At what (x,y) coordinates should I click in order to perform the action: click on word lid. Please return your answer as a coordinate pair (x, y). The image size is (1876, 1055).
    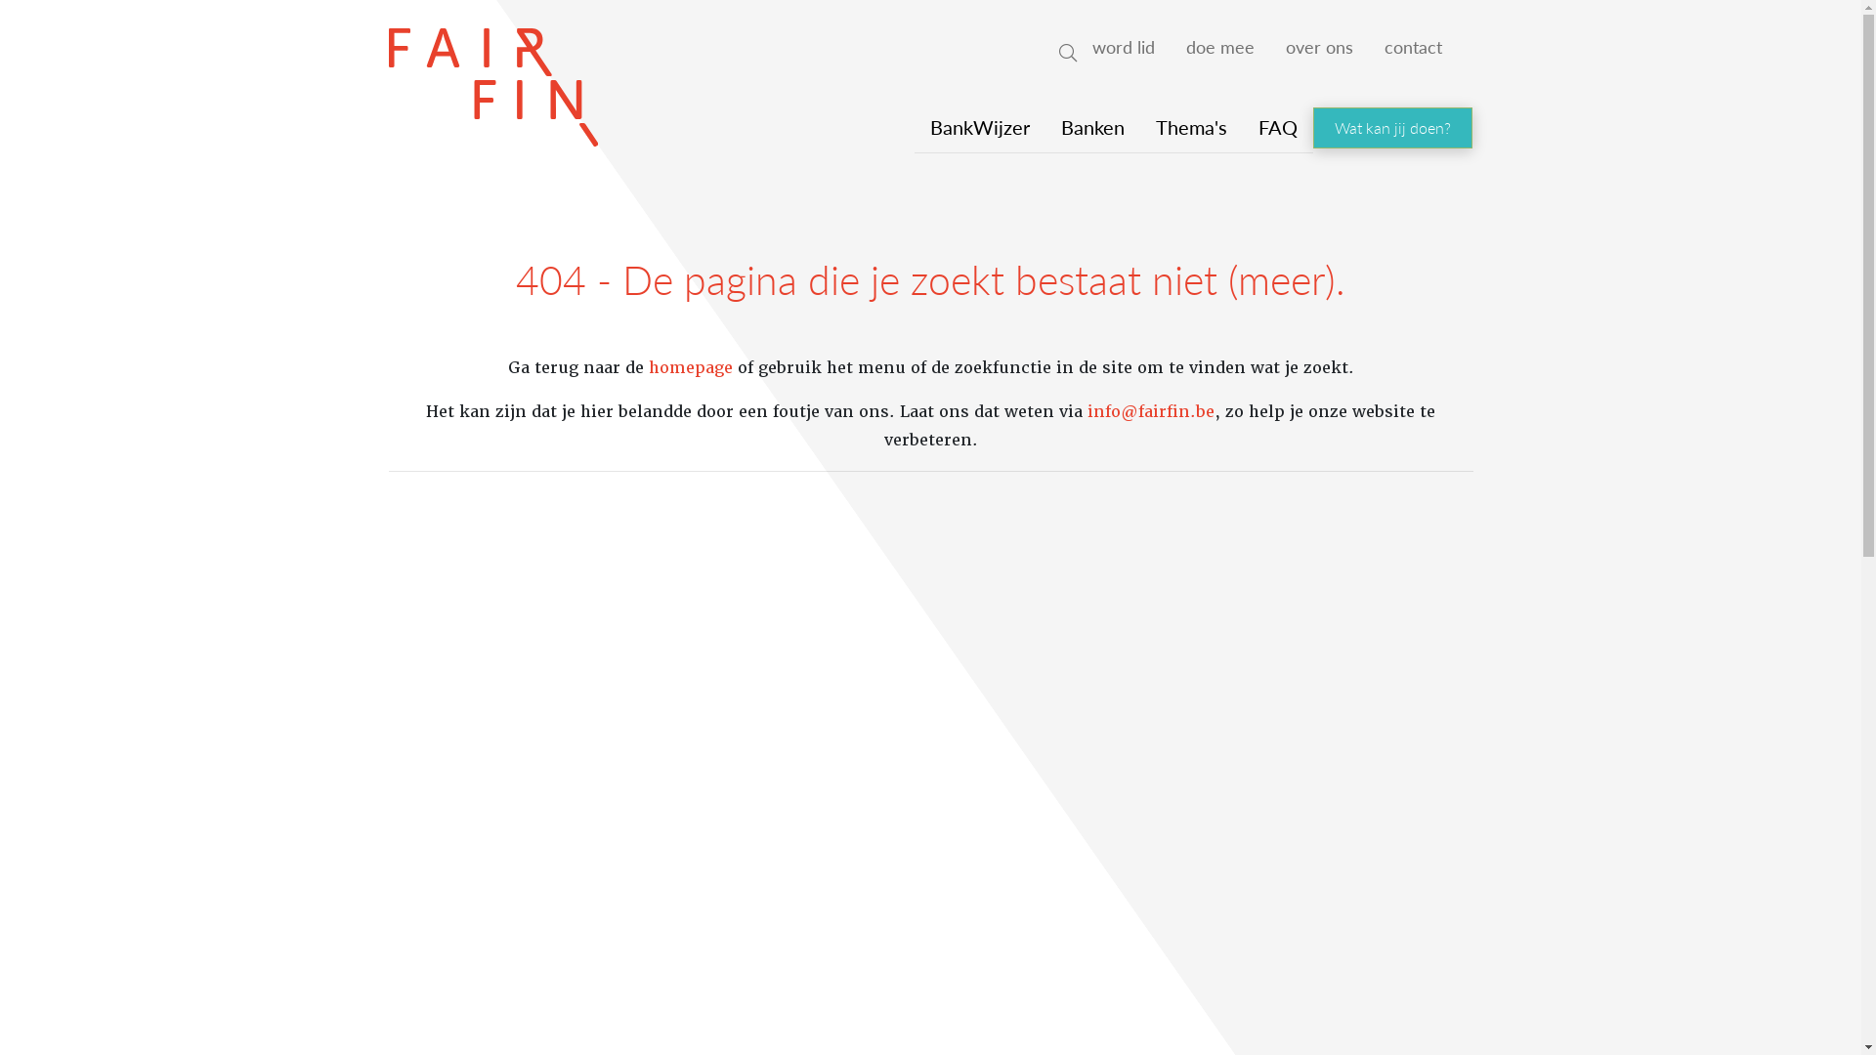
    Looking at the image, I should click on (1124, 47).